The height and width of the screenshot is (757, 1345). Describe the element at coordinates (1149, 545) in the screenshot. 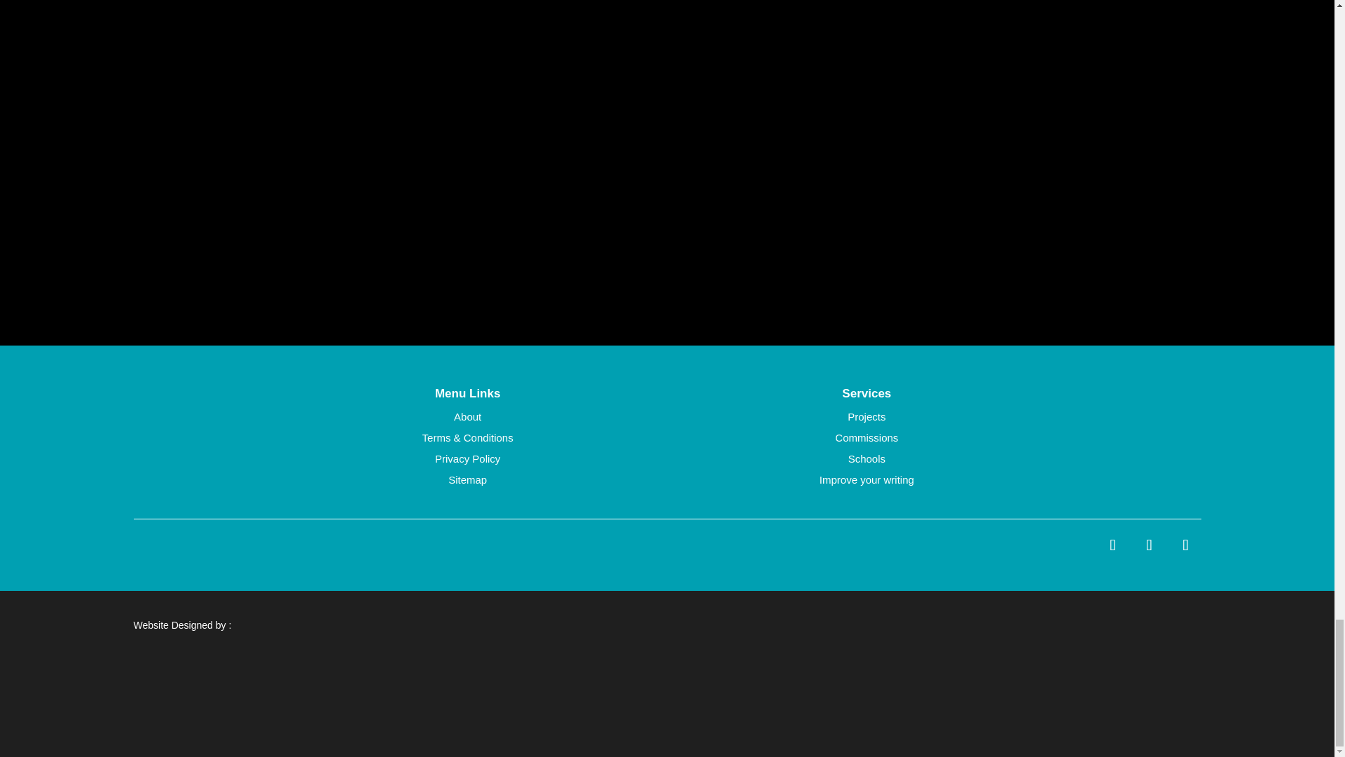

I see `Follow on X` at that location.